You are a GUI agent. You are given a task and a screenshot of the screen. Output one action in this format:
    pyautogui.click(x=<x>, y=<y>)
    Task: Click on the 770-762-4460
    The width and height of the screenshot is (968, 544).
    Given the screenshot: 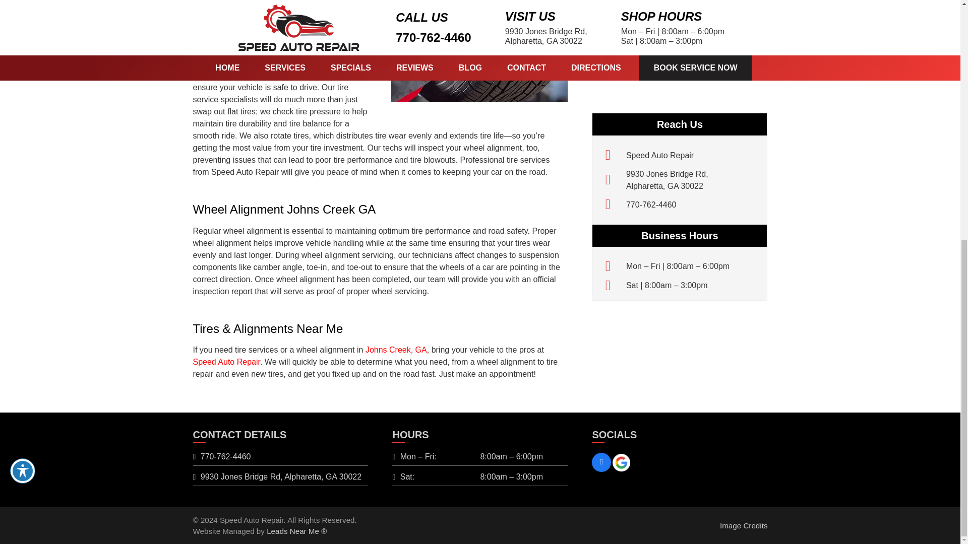 What is the action you would take?
    pyautogui.click(x=396, y=350)
    